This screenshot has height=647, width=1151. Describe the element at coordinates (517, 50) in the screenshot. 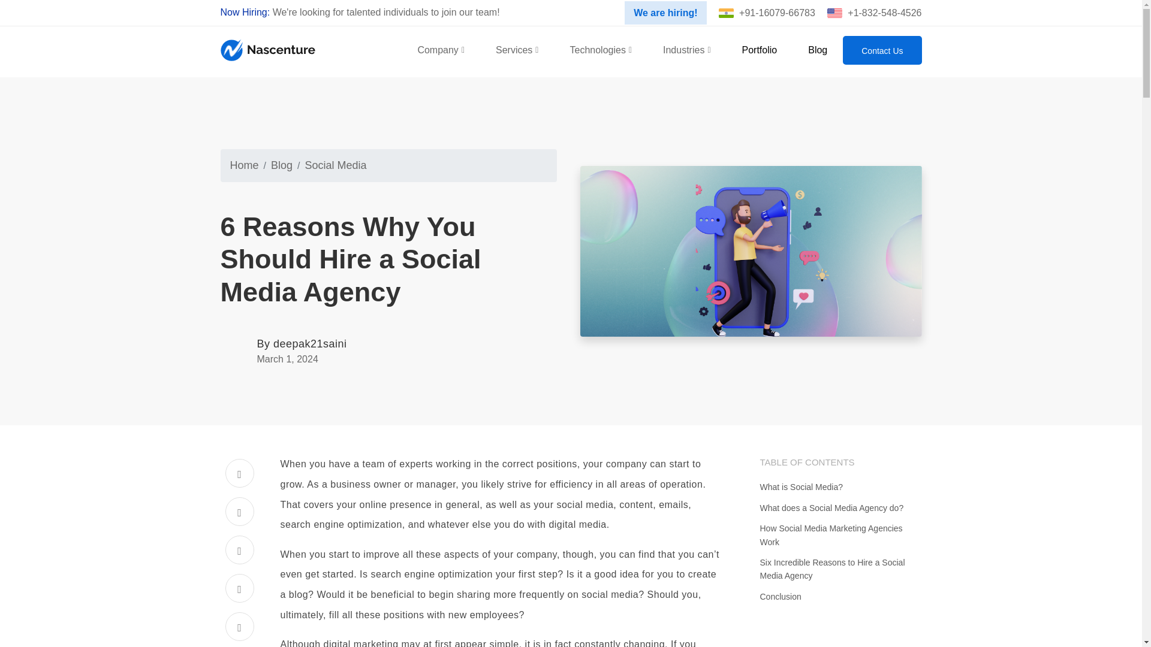

I see `Services` at that location.